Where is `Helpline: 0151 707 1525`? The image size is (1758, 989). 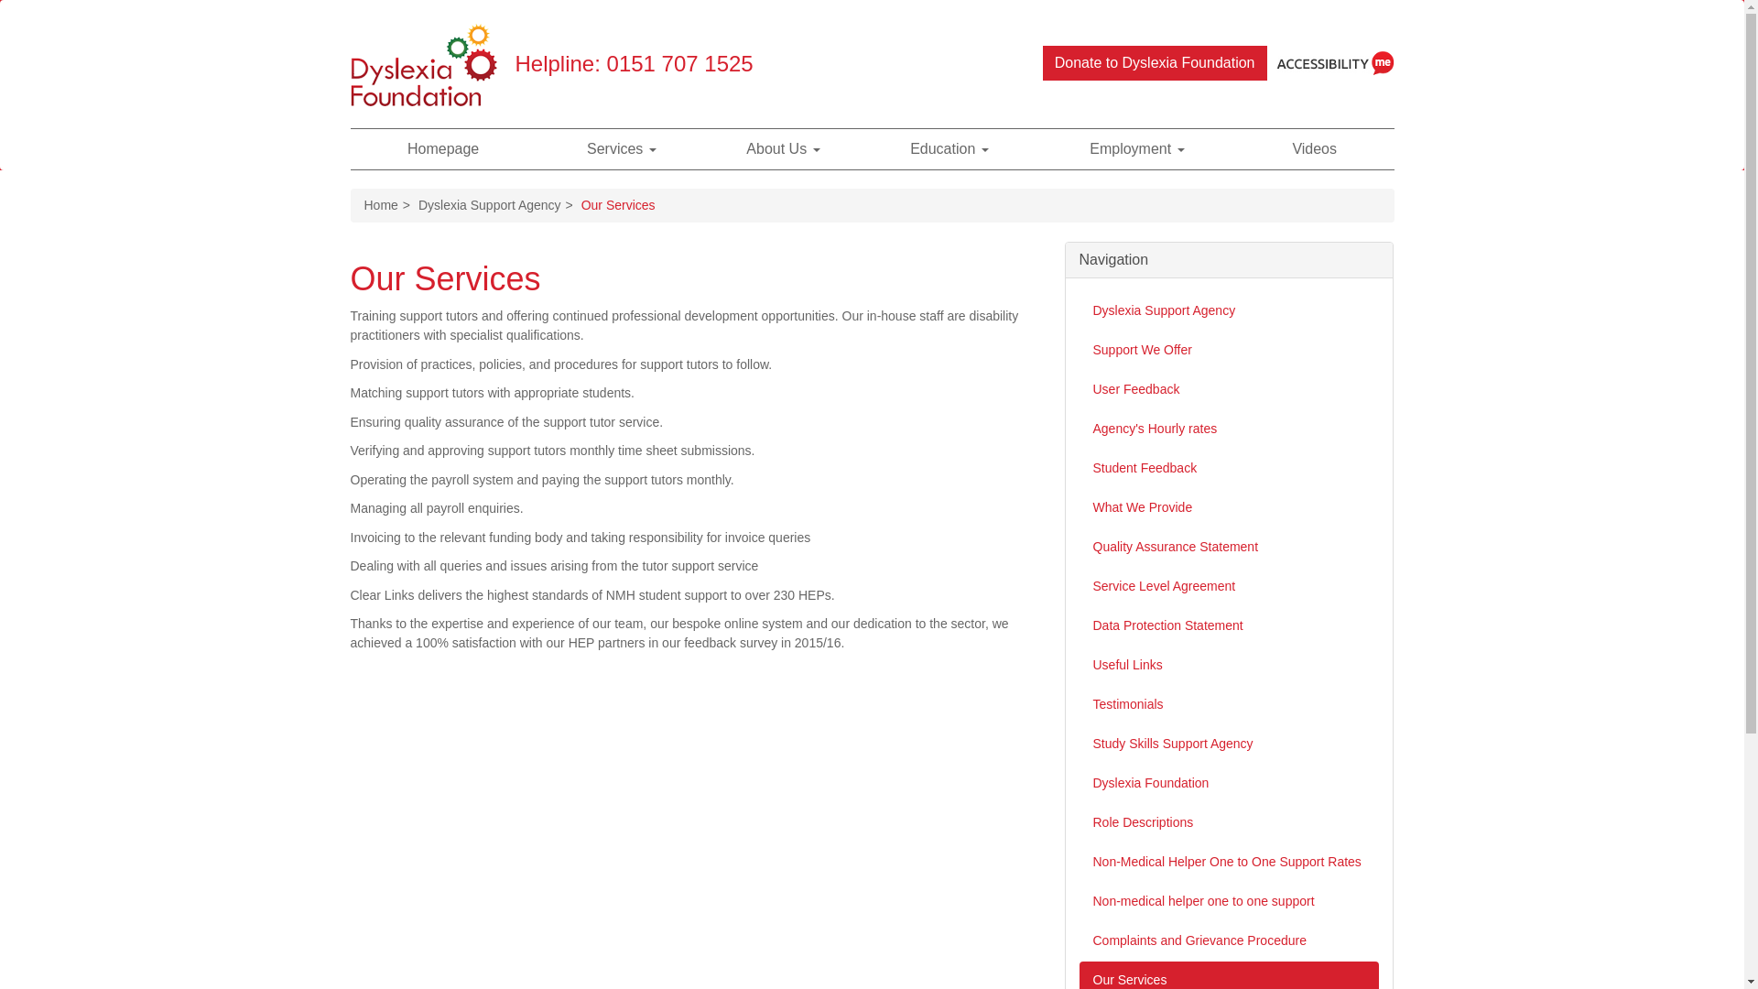 Helpline: 0151 707 1525 is located at coordinates (634, 64).